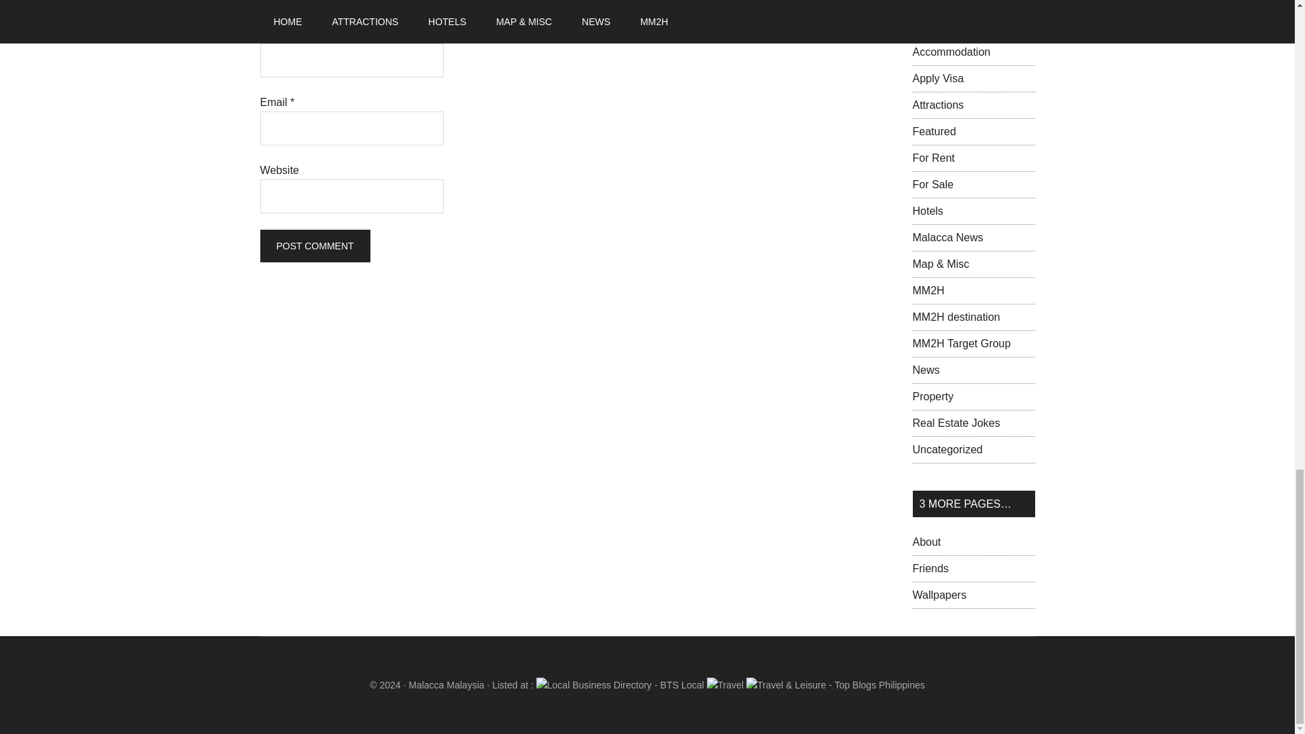  What do you see at coordinates (933, 158) in the screenshot?
I see `For Rent` at bounding box center [933, 158].